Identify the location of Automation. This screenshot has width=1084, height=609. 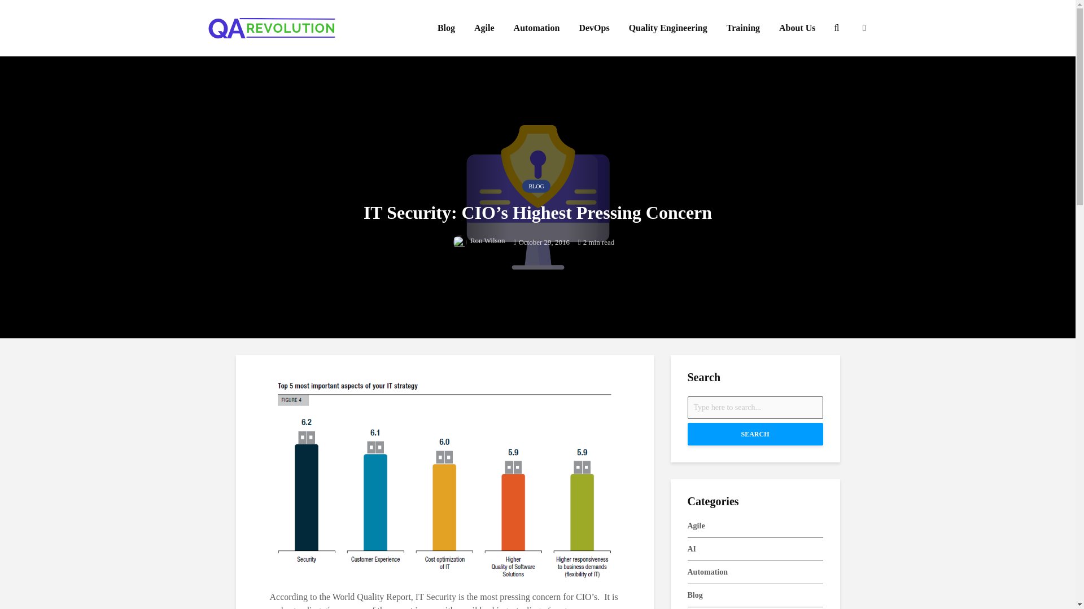
(536, 28).